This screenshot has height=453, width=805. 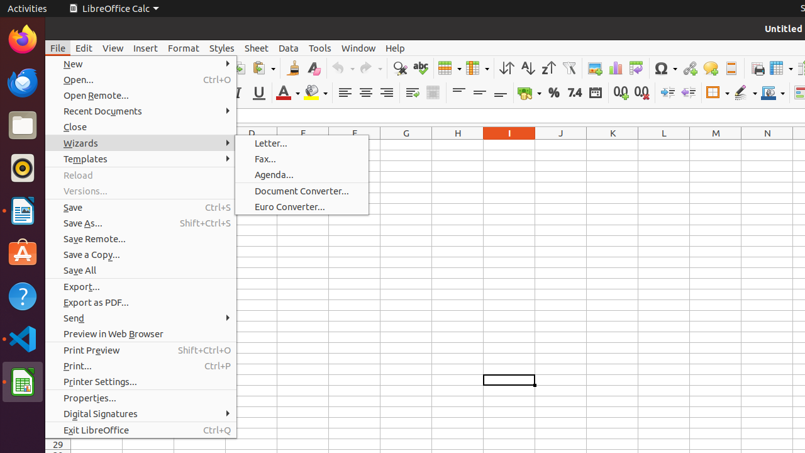 I want to click on Letter..., so click(x=302, y=143).